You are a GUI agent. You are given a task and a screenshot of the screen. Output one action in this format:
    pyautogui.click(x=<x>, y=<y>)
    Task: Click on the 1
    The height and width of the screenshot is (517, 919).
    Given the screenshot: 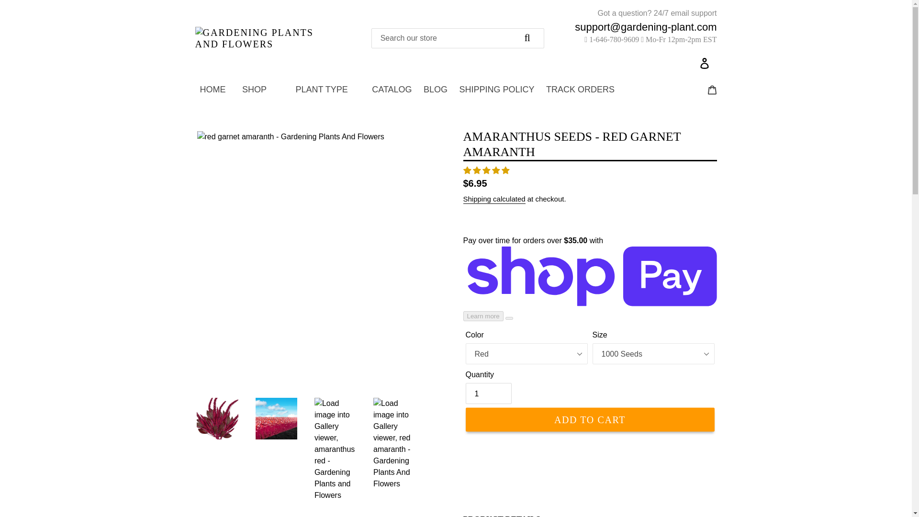 What is the action you would take?
    pyautogui.click(x=488, y=393)
    